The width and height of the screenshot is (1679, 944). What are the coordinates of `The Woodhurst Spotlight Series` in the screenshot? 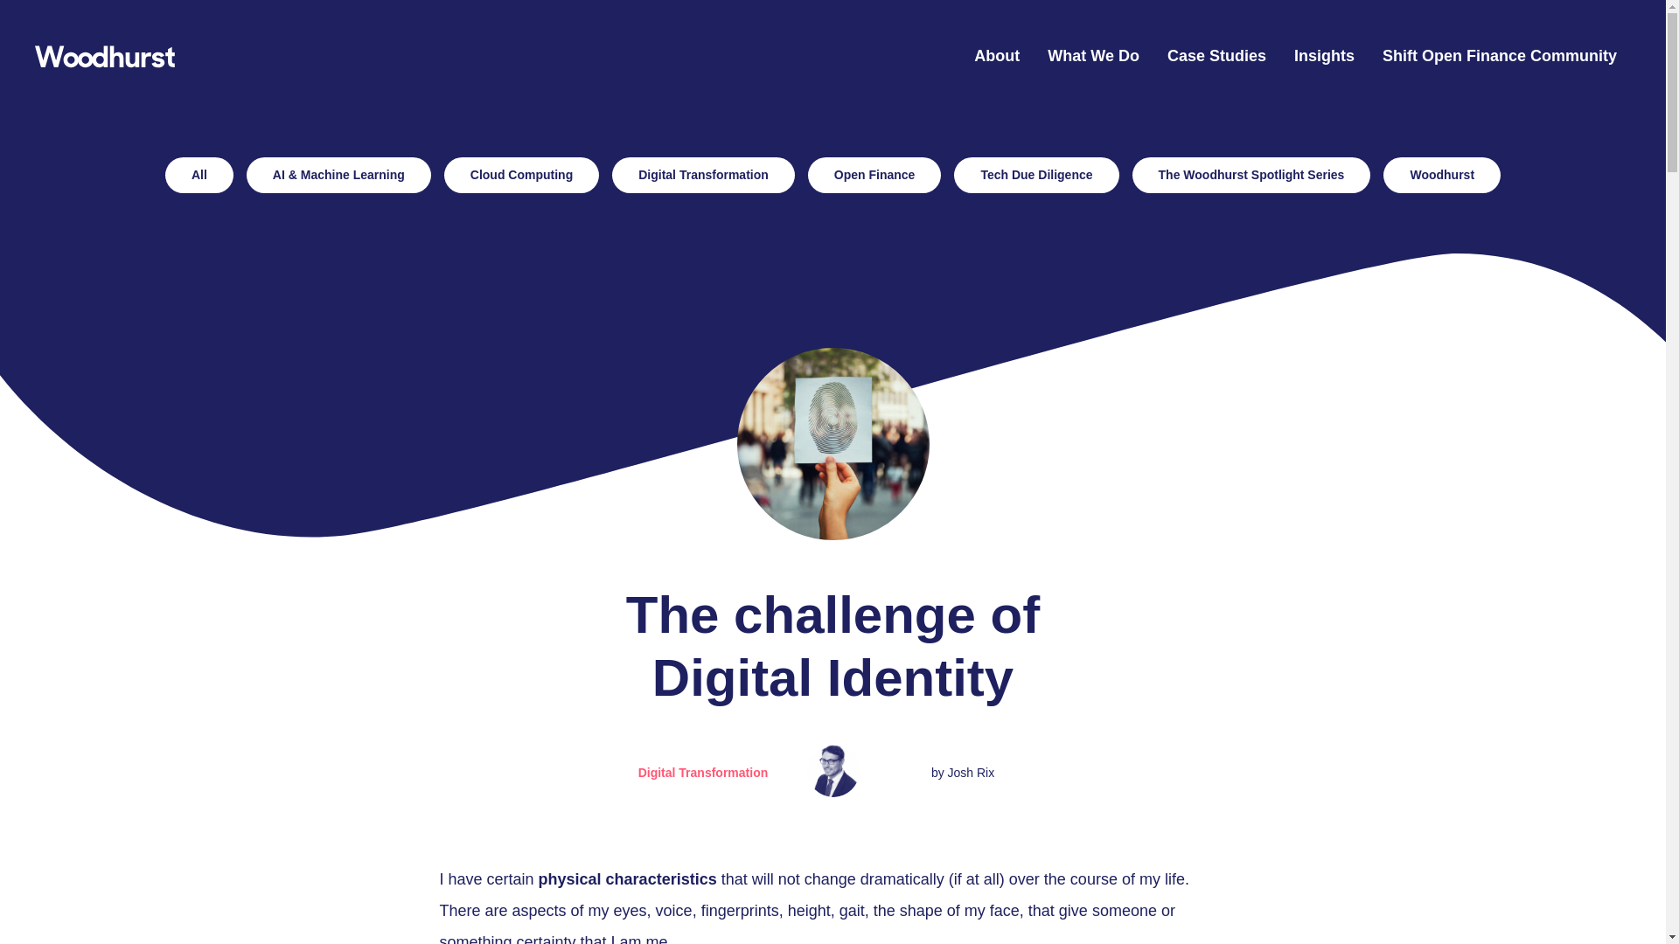 It's located at (1251, 175).